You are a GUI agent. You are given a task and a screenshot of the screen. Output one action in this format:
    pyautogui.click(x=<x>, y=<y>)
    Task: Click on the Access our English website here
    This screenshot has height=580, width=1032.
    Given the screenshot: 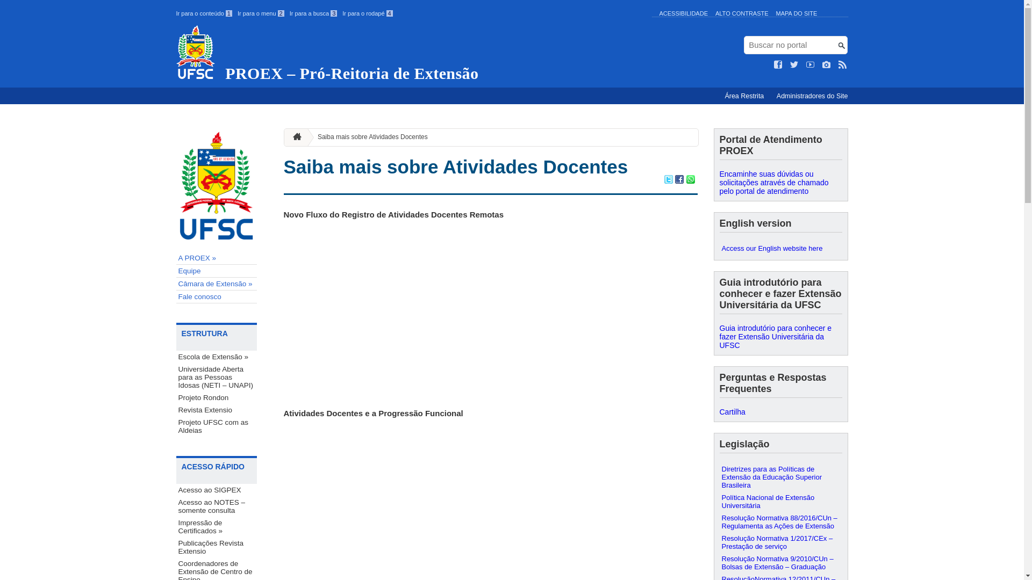 What is the action you would take?
    pyautogui.click(x=780, y=248)
    